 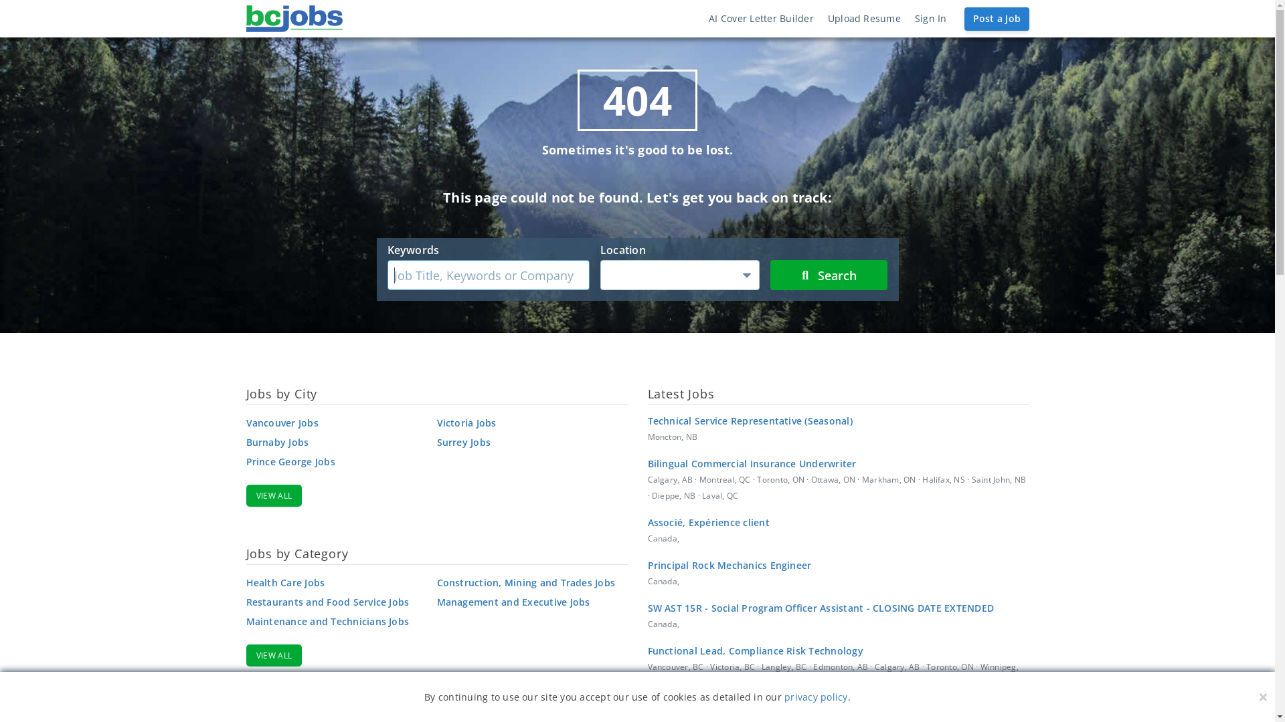 What do you see at coordinates (997, 19) in the screenshot?
I see `Post a Job` at bounding box center [997, 19].